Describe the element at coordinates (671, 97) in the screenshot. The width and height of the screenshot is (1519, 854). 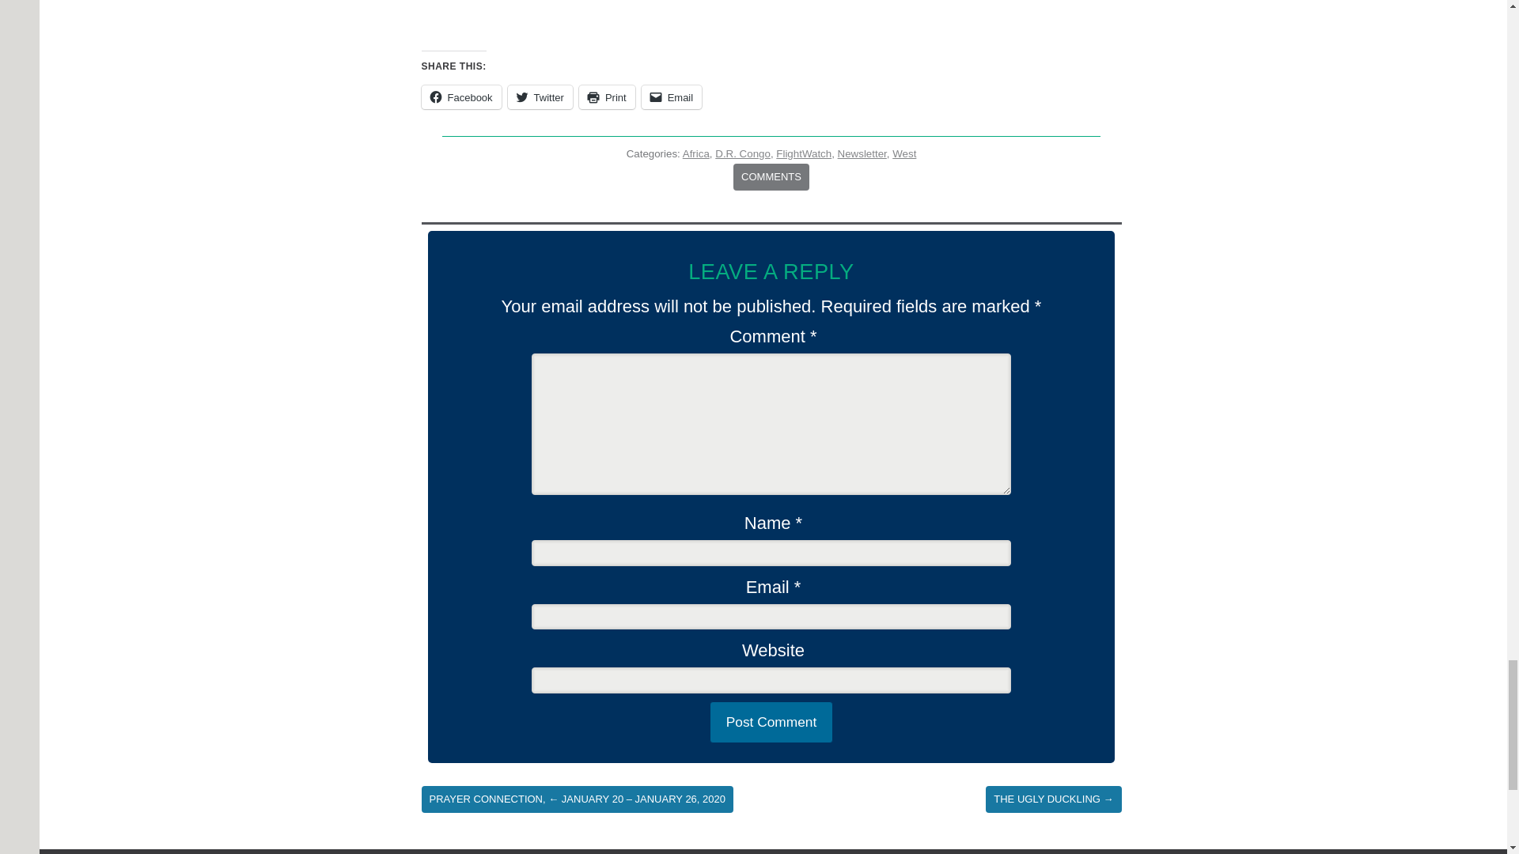
I see `Email` at that location.